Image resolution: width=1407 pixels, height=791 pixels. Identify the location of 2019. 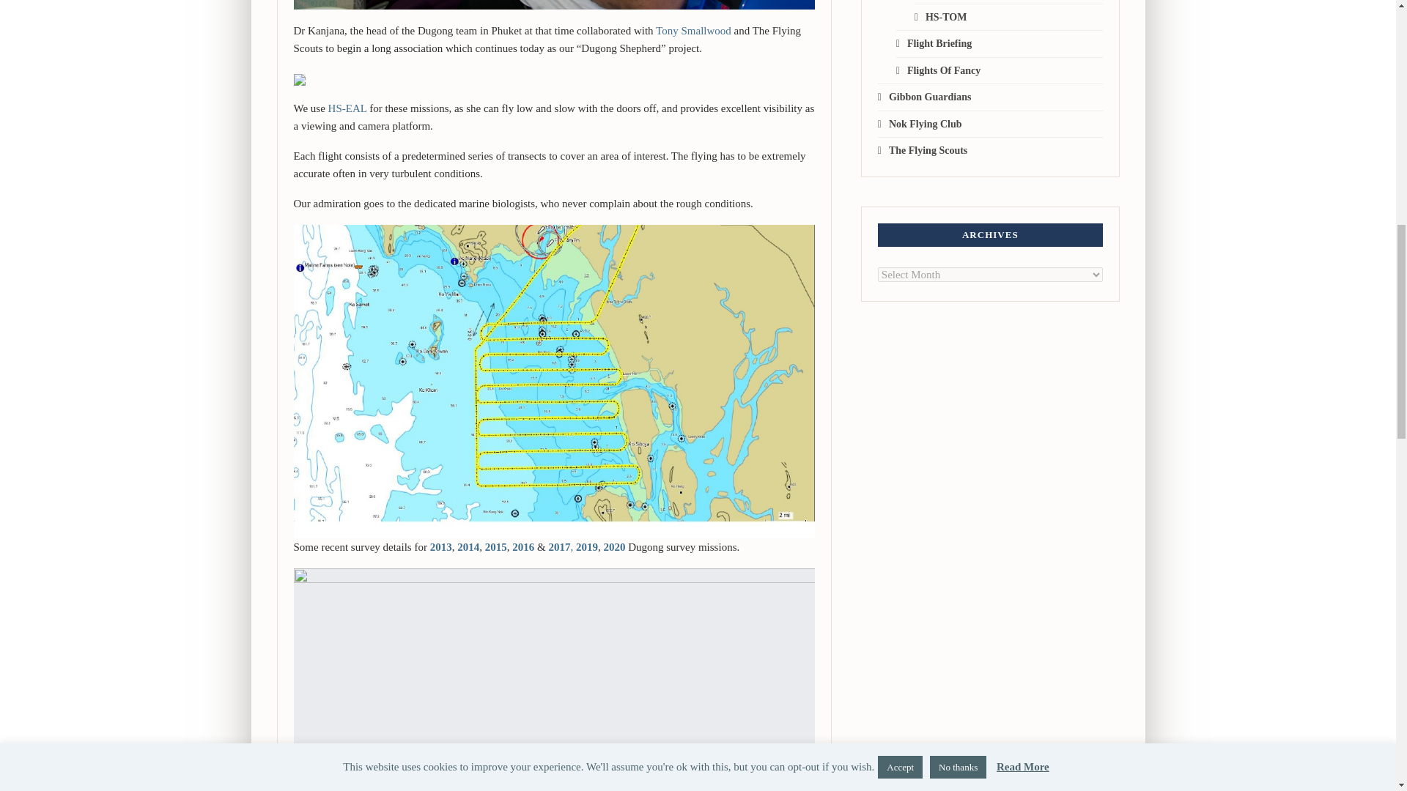
(586, 546).